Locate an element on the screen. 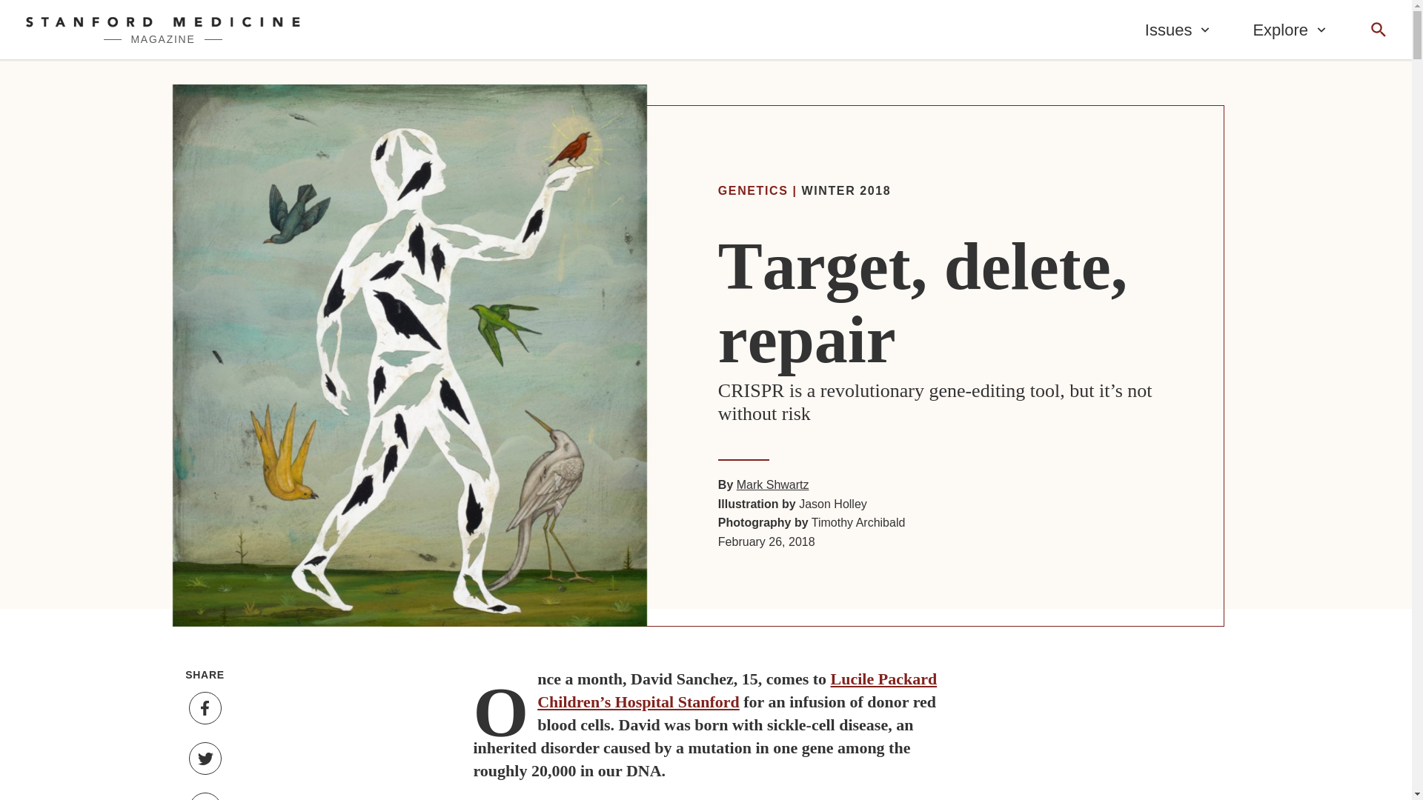 Image resolution: width=1423 pixels, height=800 pixels. Issues is located at coordinates (1178, 30).